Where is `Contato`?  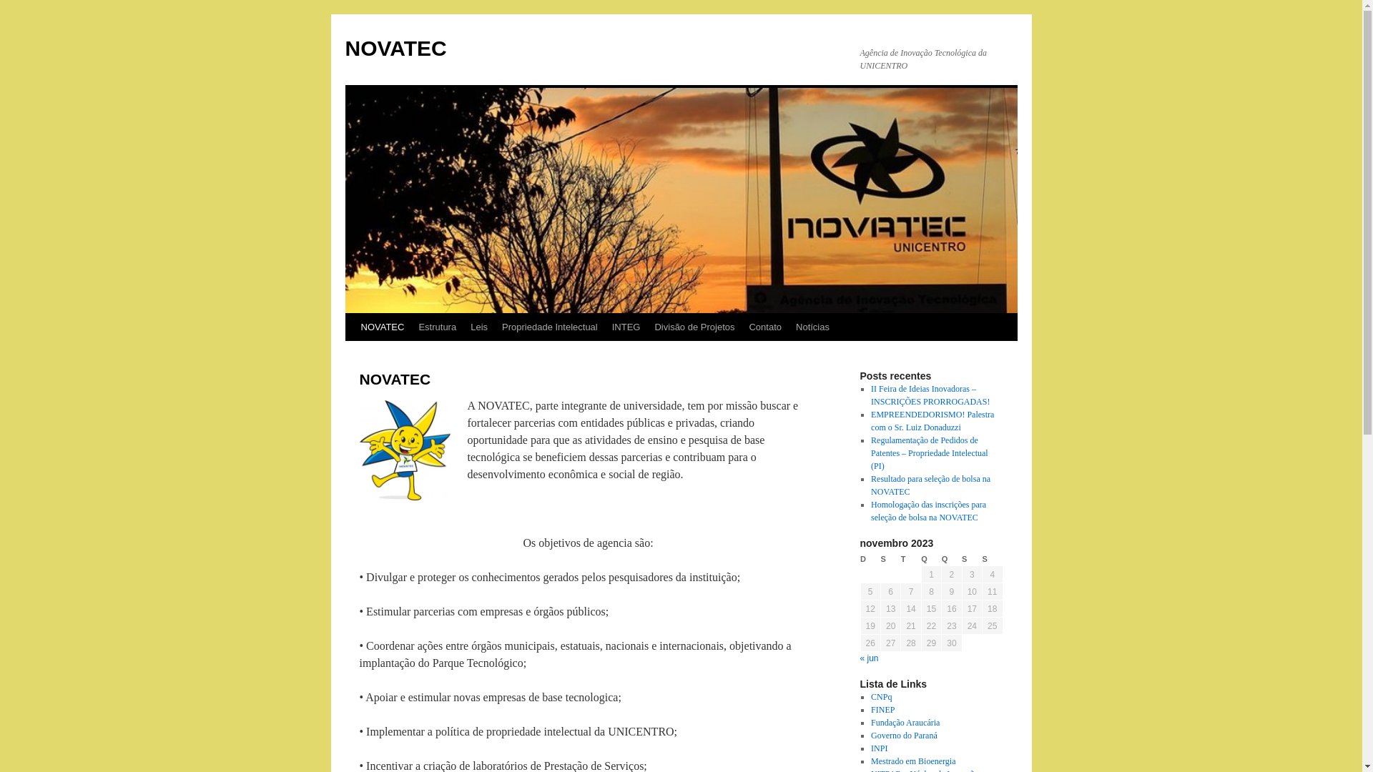 Contato is located at coordinates (765, 327).